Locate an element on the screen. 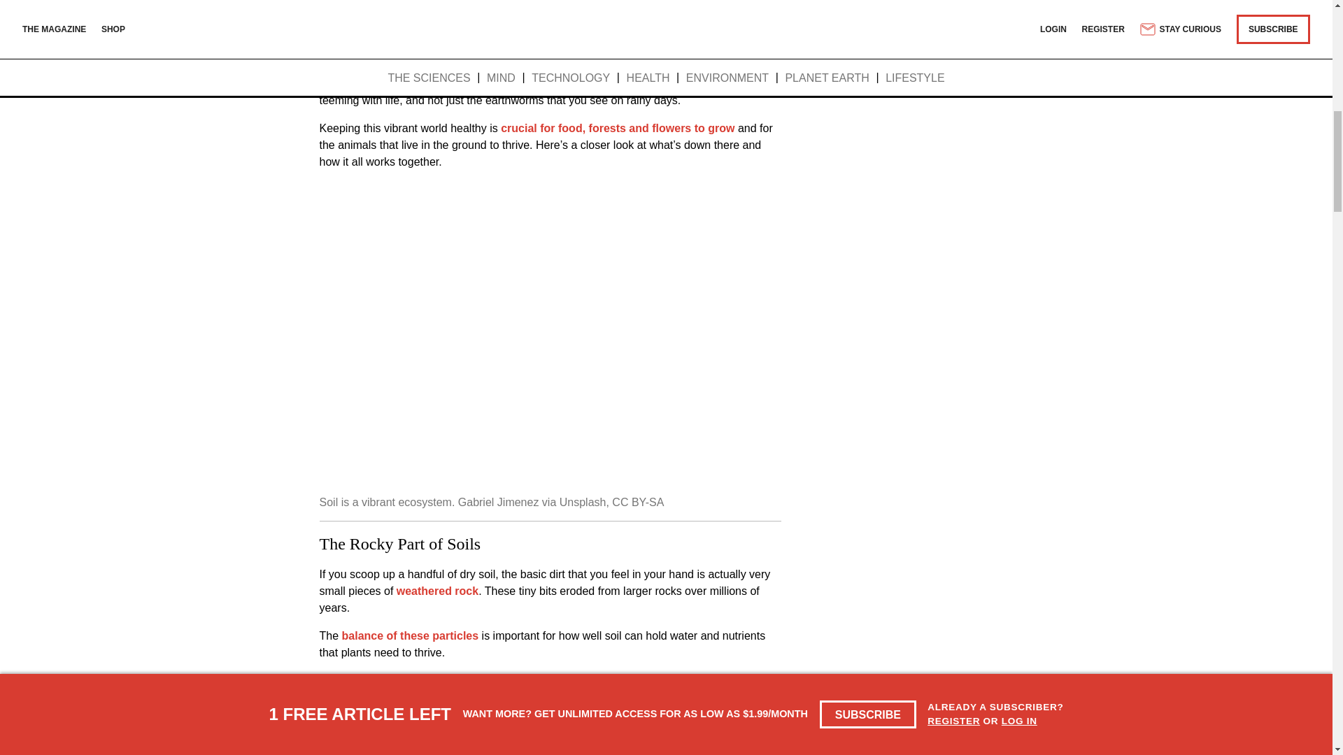 Image resolution: width=1343 pixels, height=755 pixels. weathered rock is located at coordinates (436, 591).